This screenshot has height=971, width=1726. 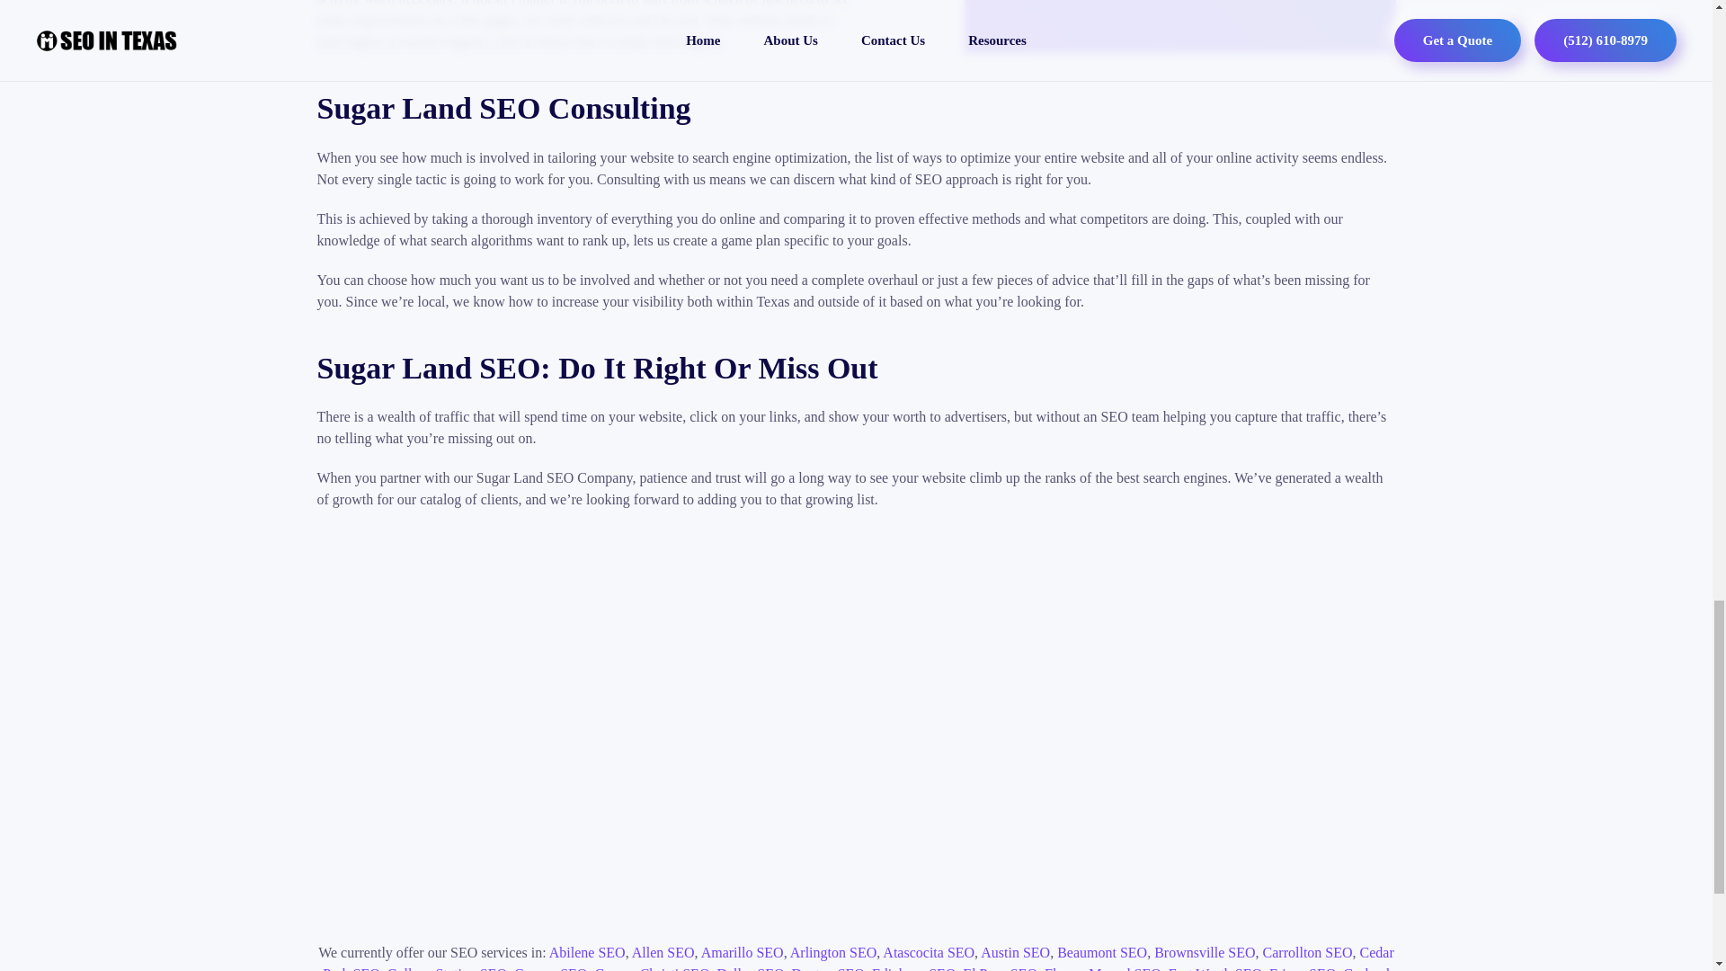 What do you see at coordinates (1014, 952) in the screenshot?
I see `Austin SEO` at bounding box center [1014, 952].